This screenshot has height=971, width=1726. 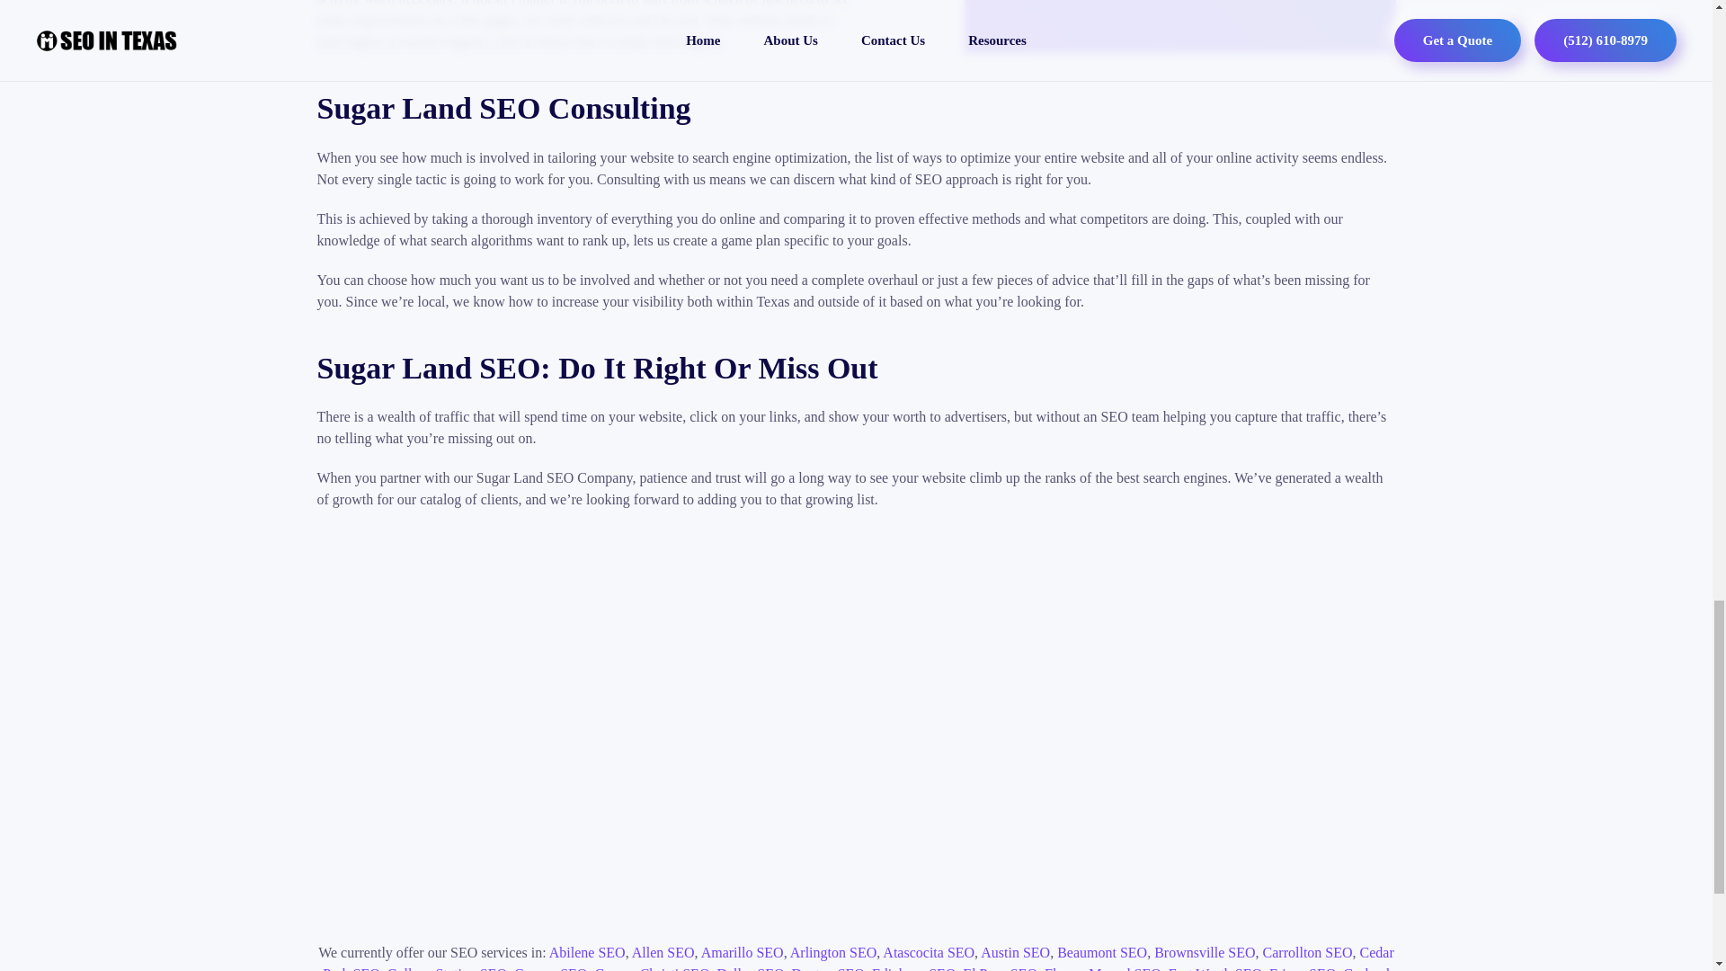 What do you see at coordinates (1014, 952) in the screenshot?
I see `Austin SEO` at bounding box center [1014, 952].